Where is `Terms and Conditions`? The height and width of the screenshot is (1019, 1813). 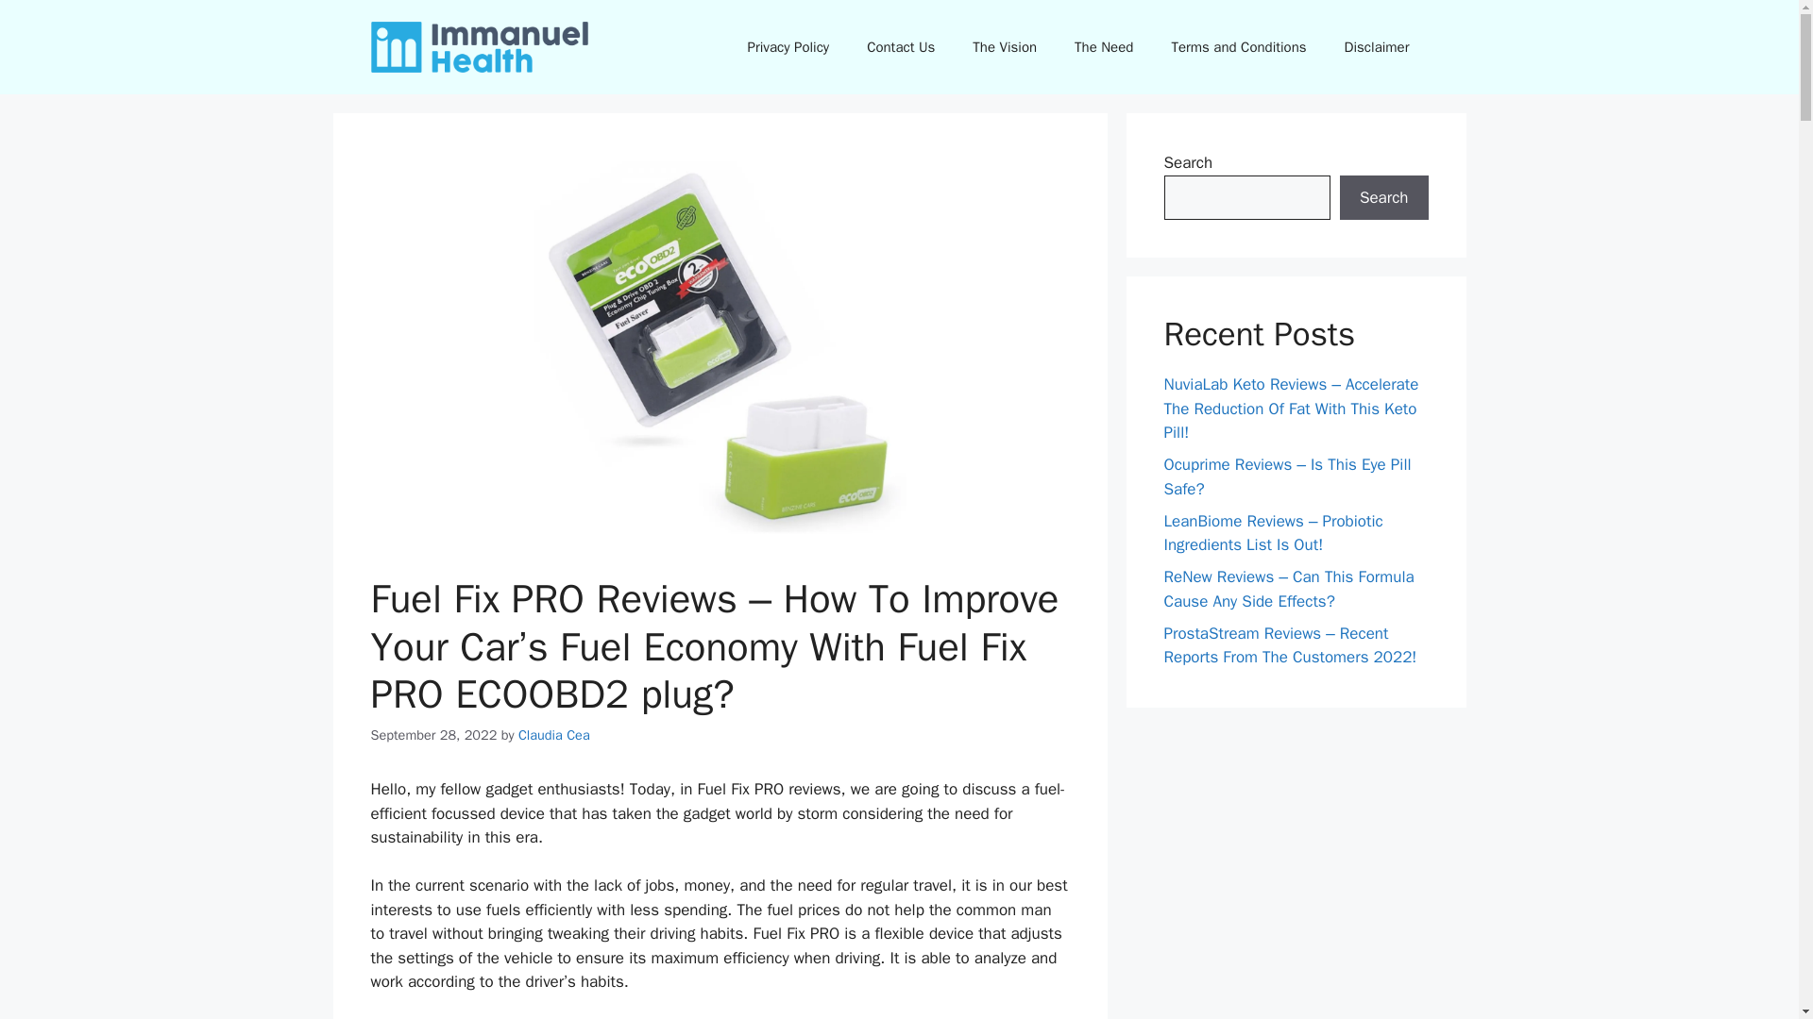 Terms and Conditions is located at coordinates (1238, 47).